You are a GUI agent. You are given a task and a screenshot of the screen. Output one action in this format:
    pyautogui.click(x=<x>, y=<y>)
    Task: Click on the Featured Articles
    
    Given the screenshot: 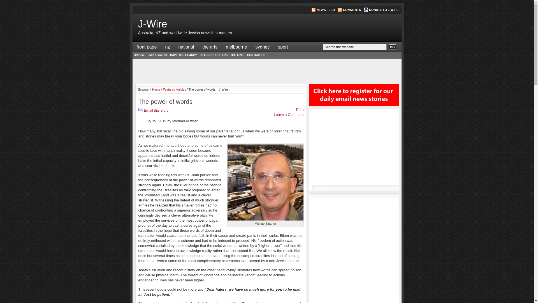 What is the action you would take?
    pyautogui.click(x=174, y=89)
    